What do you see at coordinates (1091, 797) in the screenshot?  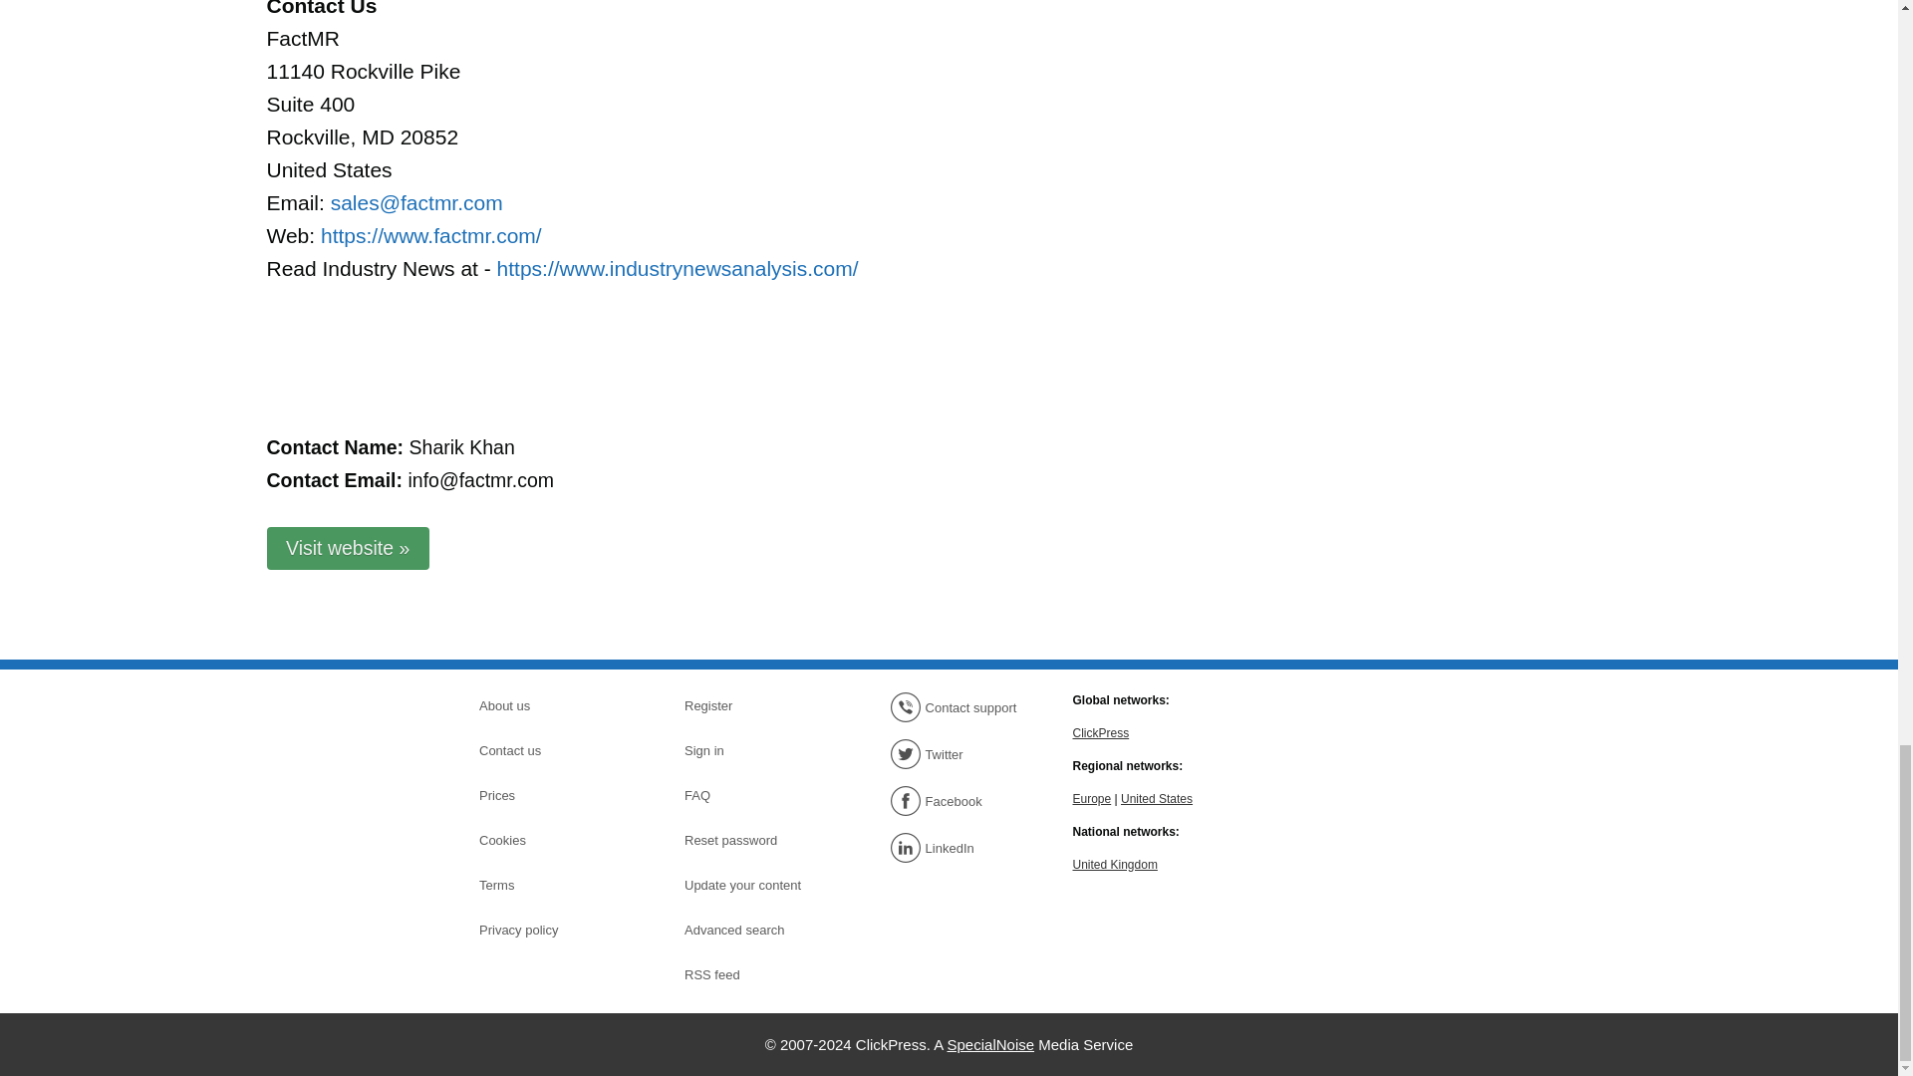 I see `Europe` at bounding box center [1091, 797].